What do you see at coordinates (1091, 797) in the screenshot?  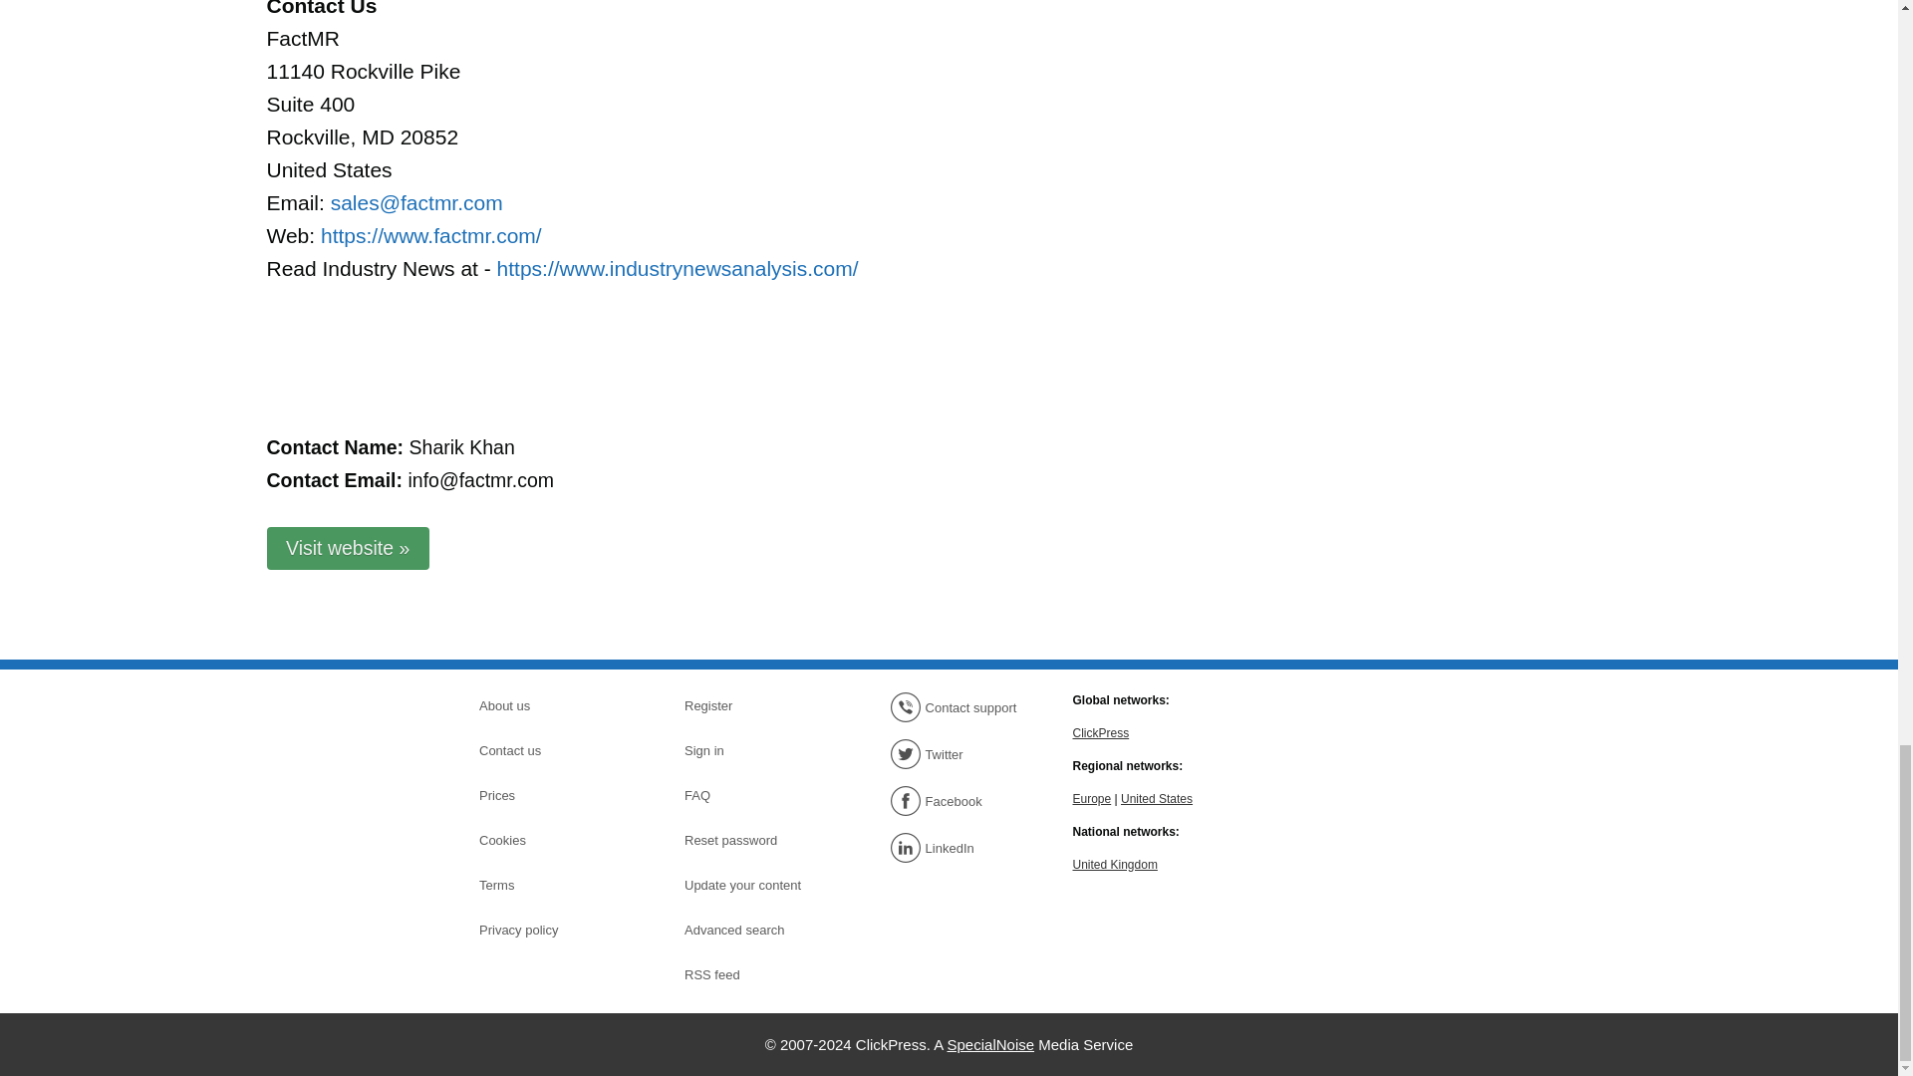 I see `Europe` at bounding box center [1091, 797].